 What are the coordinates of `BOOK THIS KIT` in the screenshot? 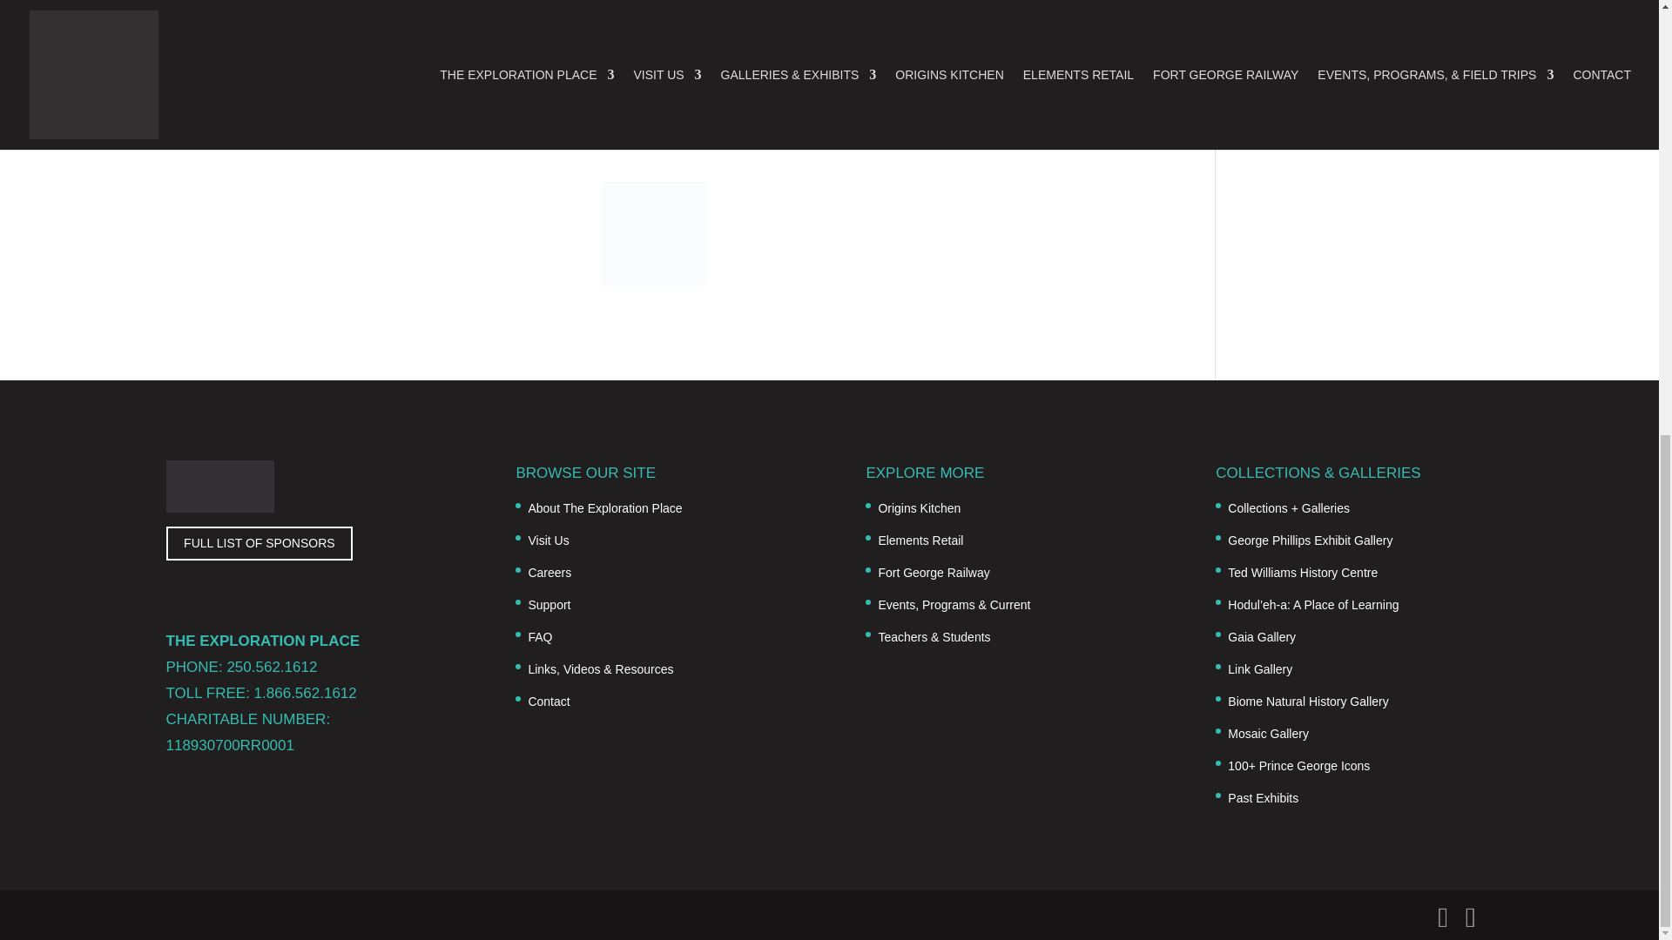 It's located at (599, 110).